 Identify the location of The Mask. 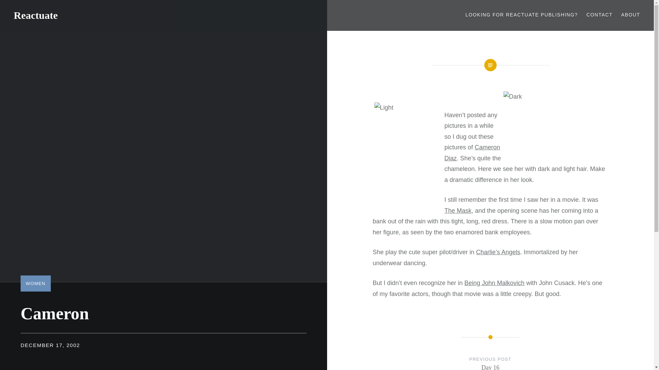
(490, 362).